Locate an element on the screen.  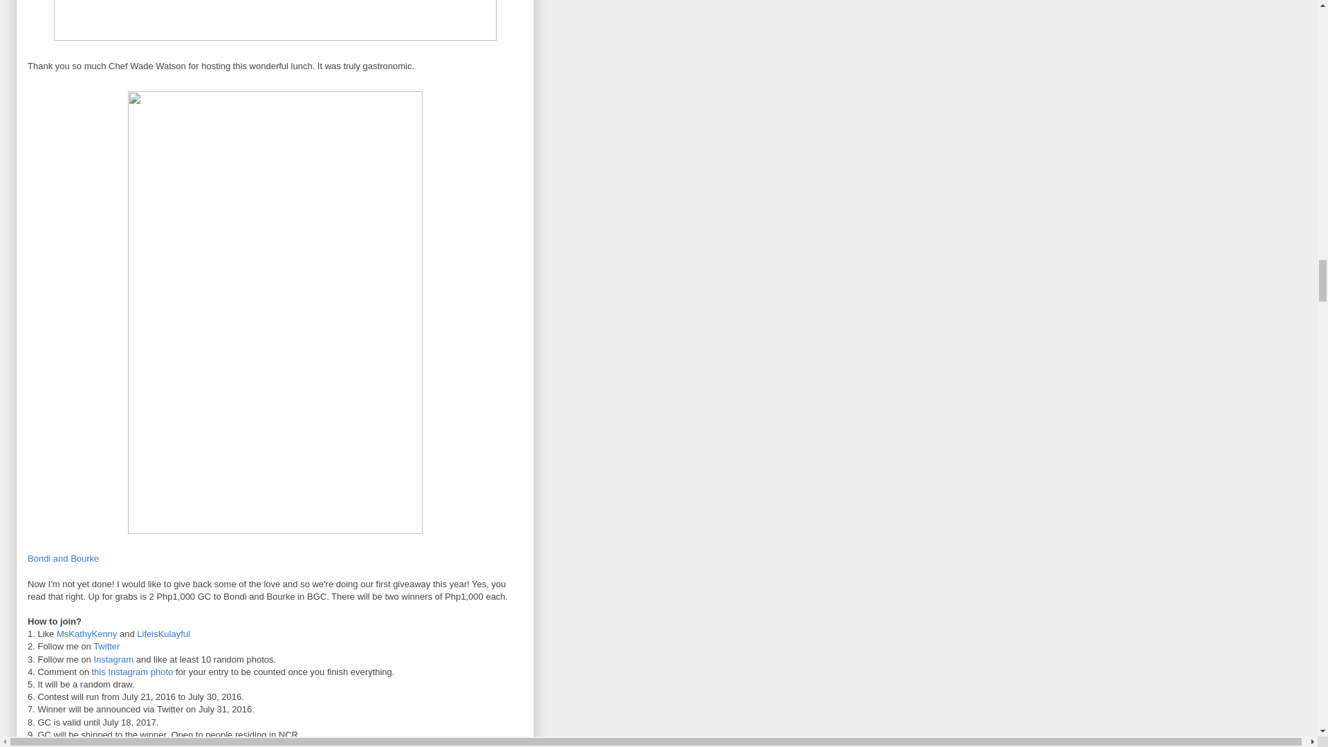
Bondi and Bourke is located at coordinates (63, 559).